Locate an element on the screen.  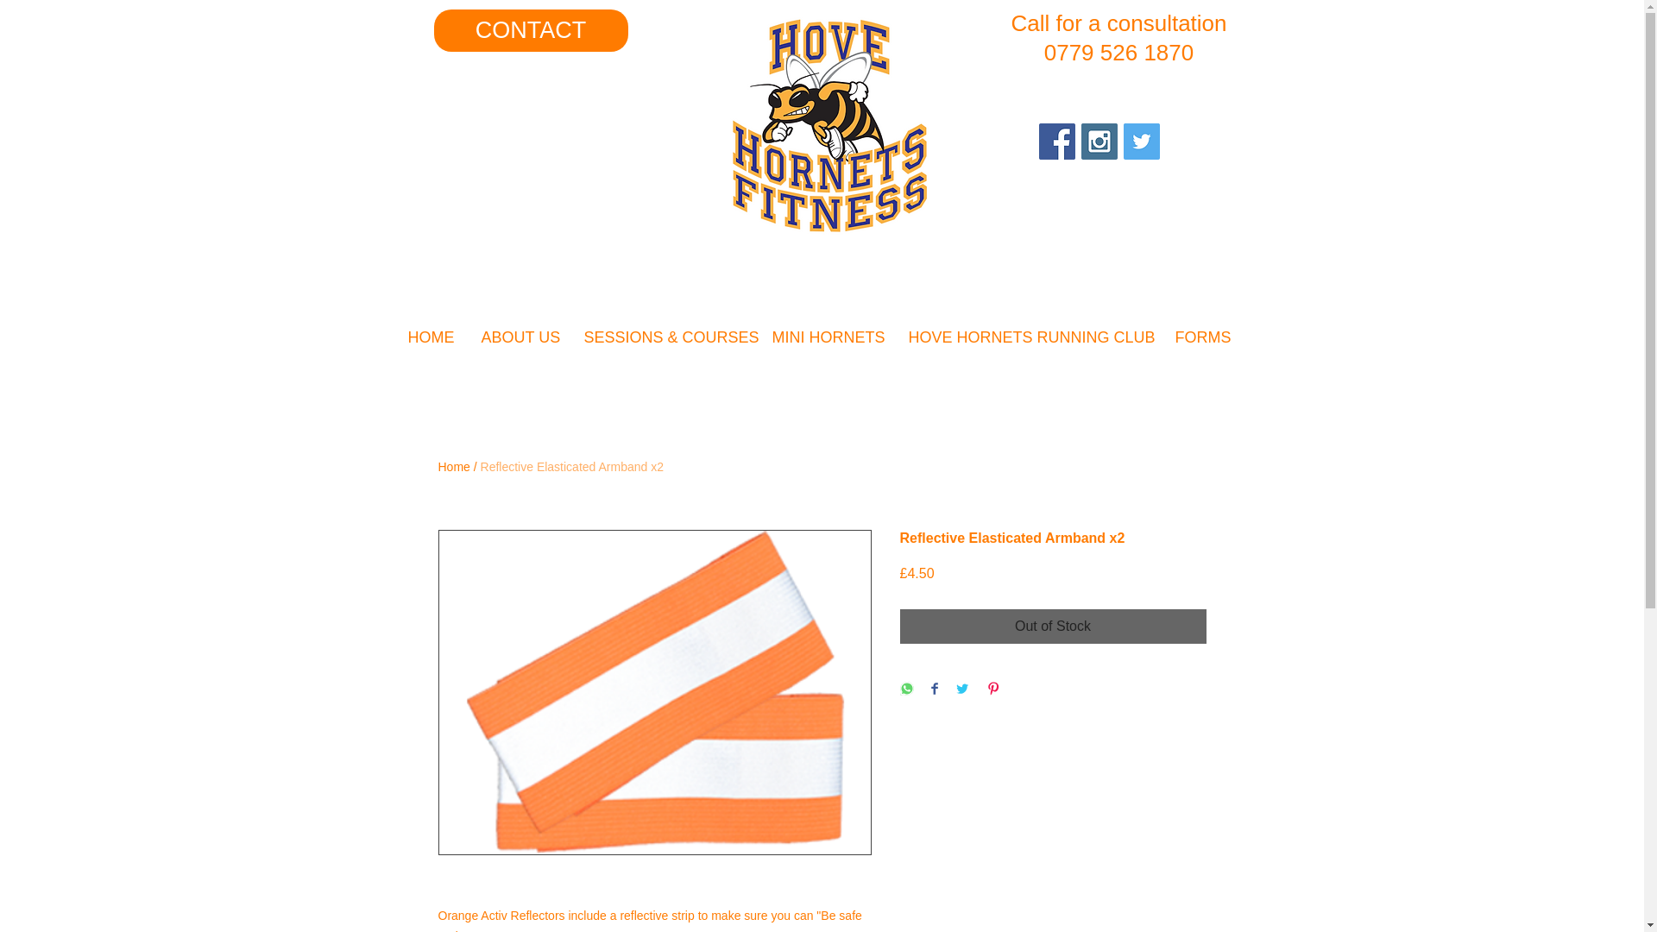
CONTACT is located at coordinates (530, 30).